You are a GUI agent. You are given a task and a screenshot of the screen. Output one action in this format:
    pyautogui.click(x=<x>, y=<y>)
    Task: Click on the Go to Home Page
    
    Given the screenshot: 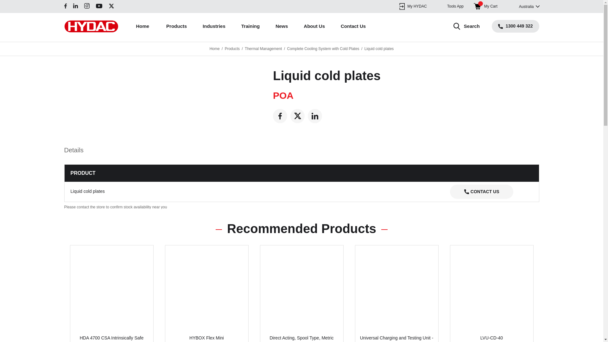 What is the action you would take?
    pyautogui.click(x=215, y=48)
    